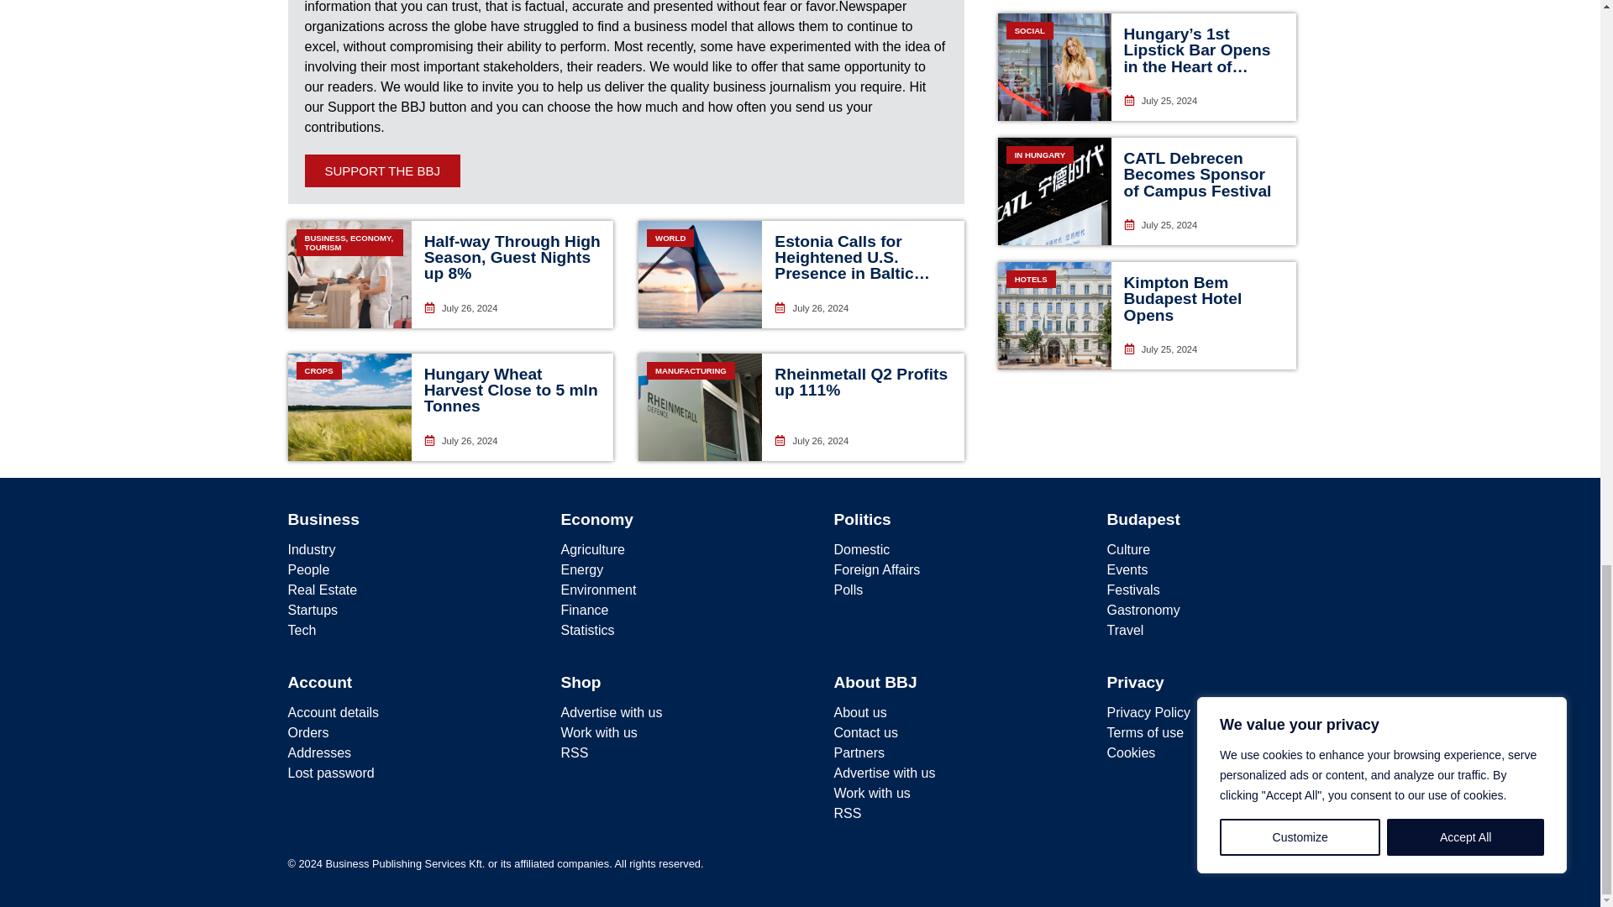 This screenshot has width=1613, height=907. Describe the element at coordinates (349, 274) in the screenshot. I see `BUSINESS, ECONOMY, TOURISM` at that location.